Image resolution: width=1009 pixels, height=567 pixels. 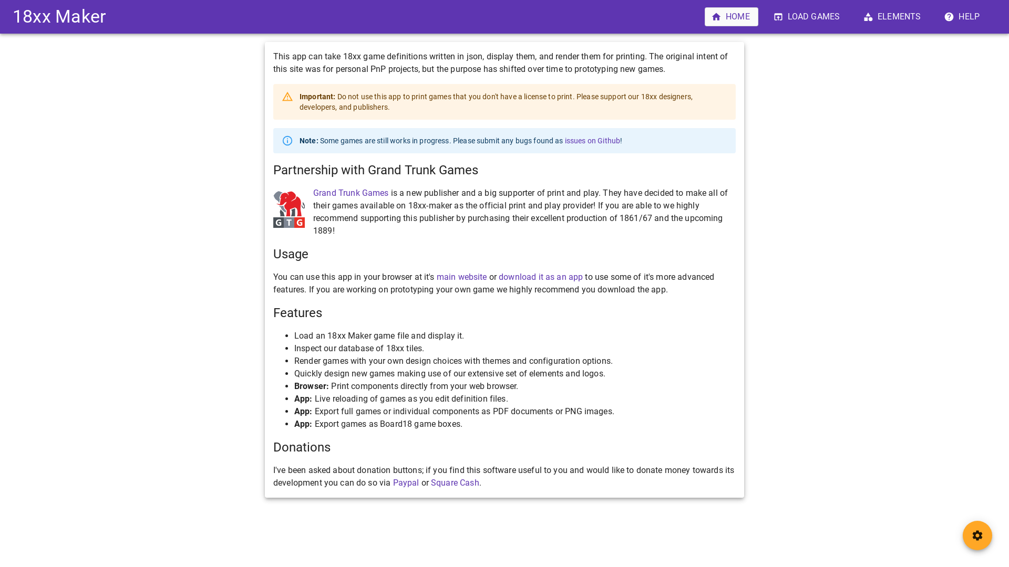 I want to click on Grand Trunk Games, so click(x=351, y=193).